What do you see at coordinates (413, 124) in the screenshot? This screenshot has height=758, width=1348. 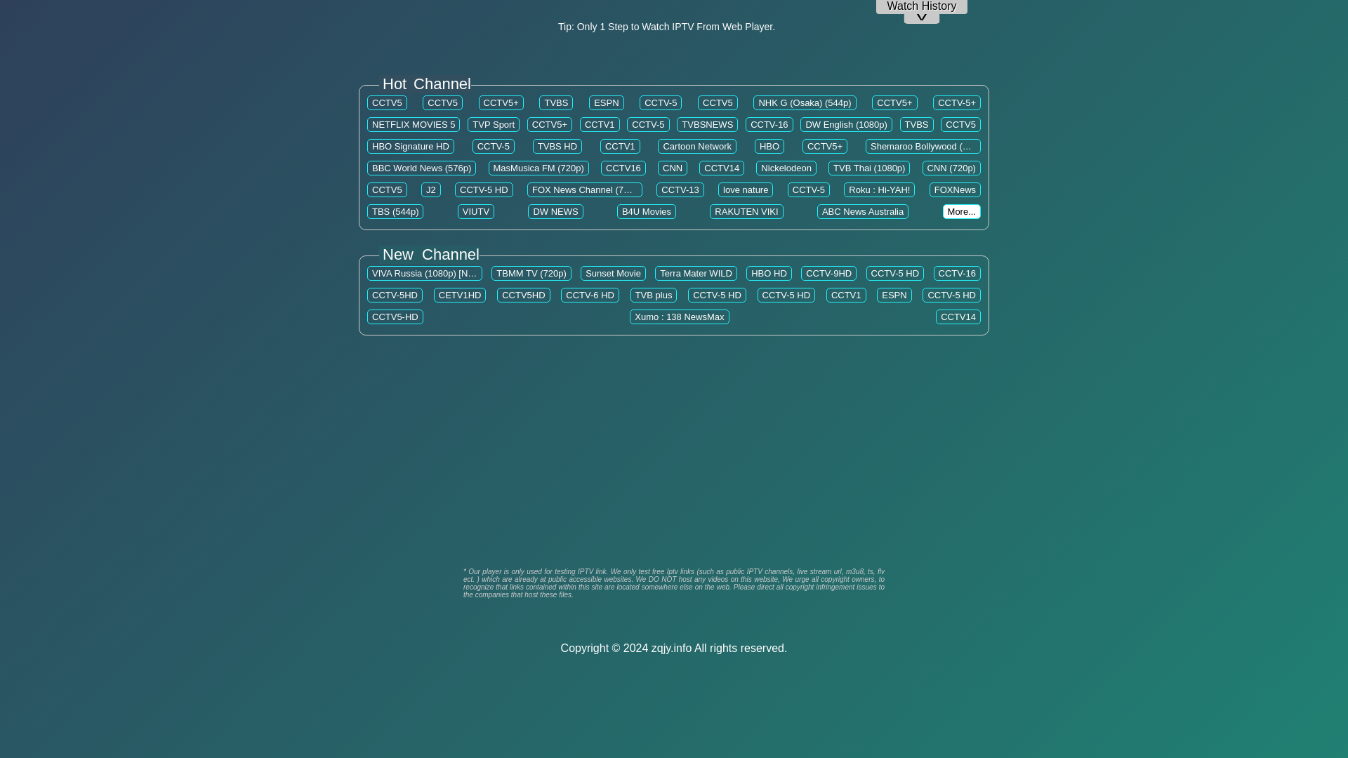 I see `NETFLIX MOVIES 5` at bounding box center [413, 124].